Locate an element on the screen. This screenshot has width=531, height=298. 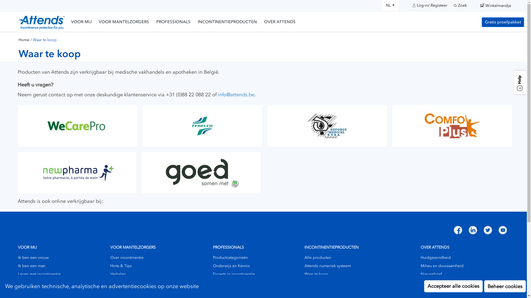
Uitleg Terminologie is located at coordinates (439, 291).